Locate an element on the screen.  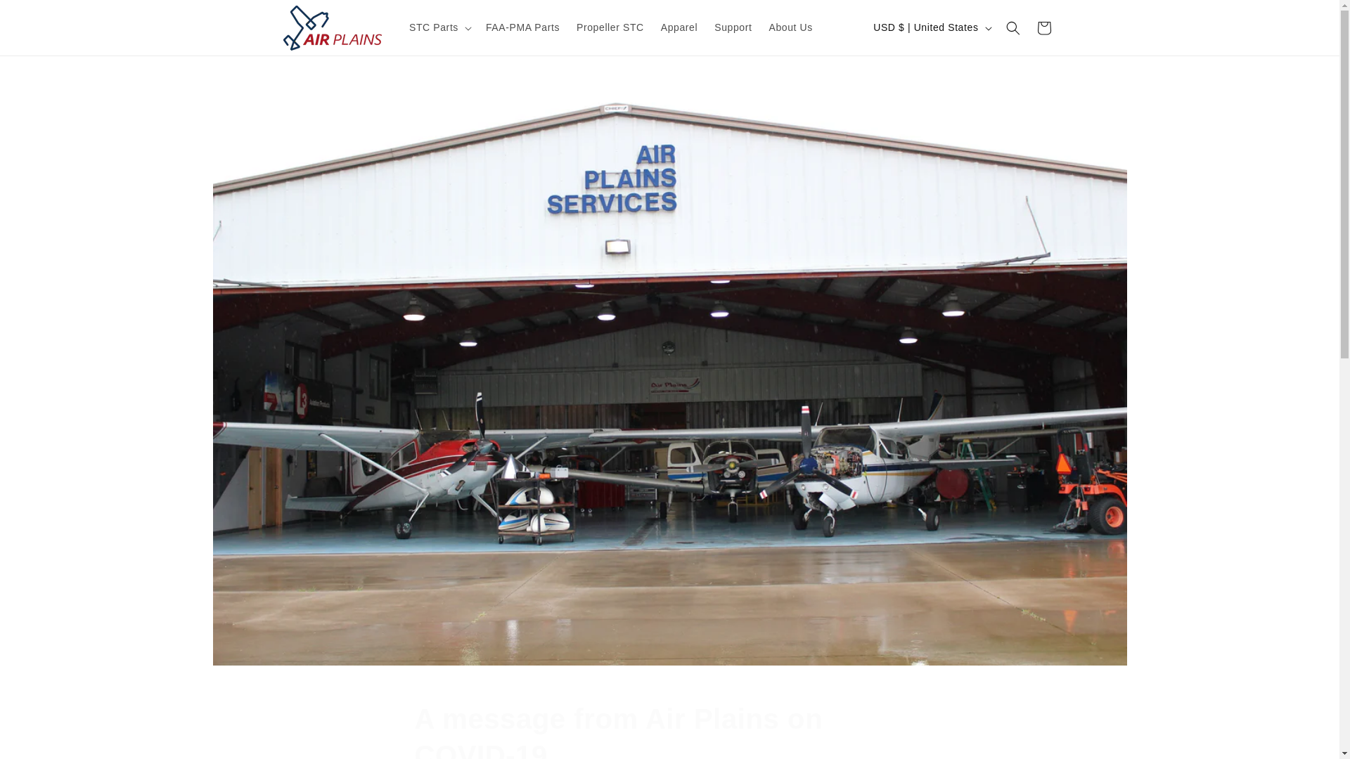
Support is located at coordinates (790, 27).